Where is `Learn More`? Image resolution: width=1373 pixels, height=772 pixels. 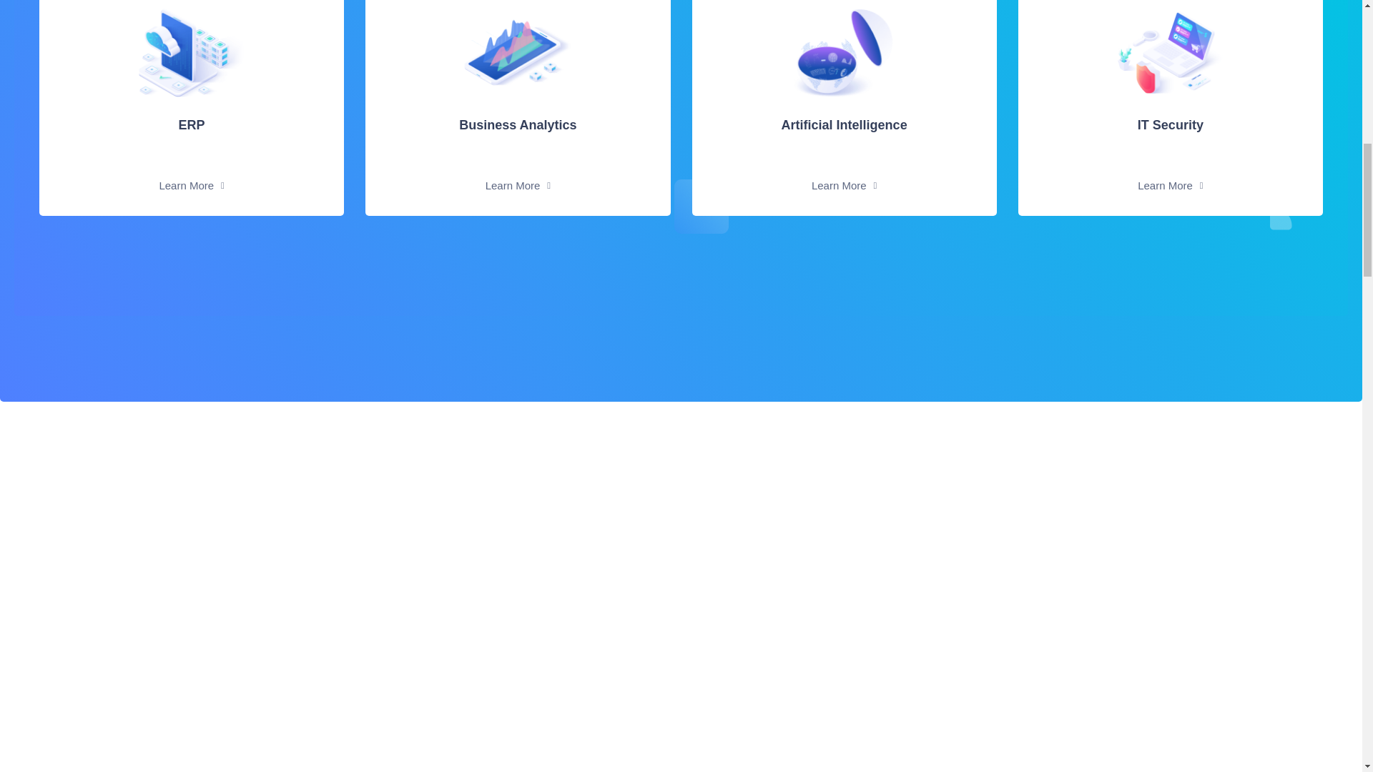
Learn More is located at coordinates (683, 186).